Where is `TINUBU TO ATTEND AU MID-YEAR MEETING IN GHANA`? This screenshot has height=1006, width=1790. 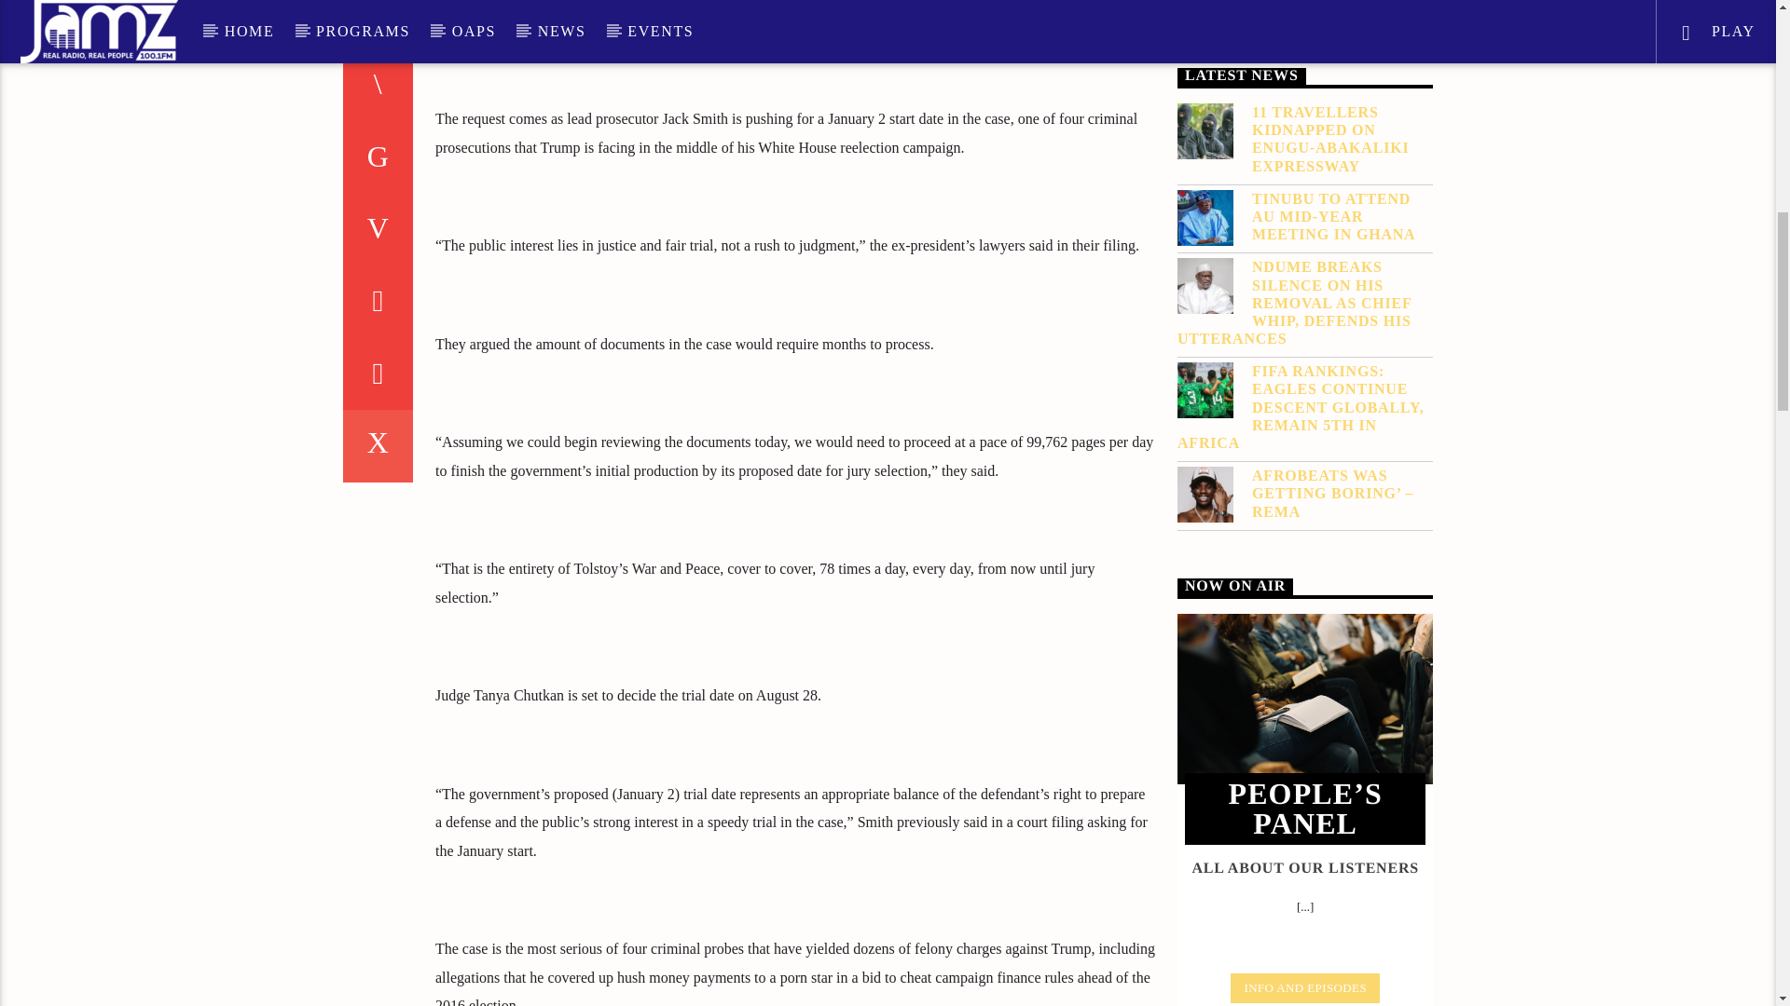 TINUBU TO ATTEND AU MID-YEAR MEETING IN GHANA is located at coordinates (1305, 217).